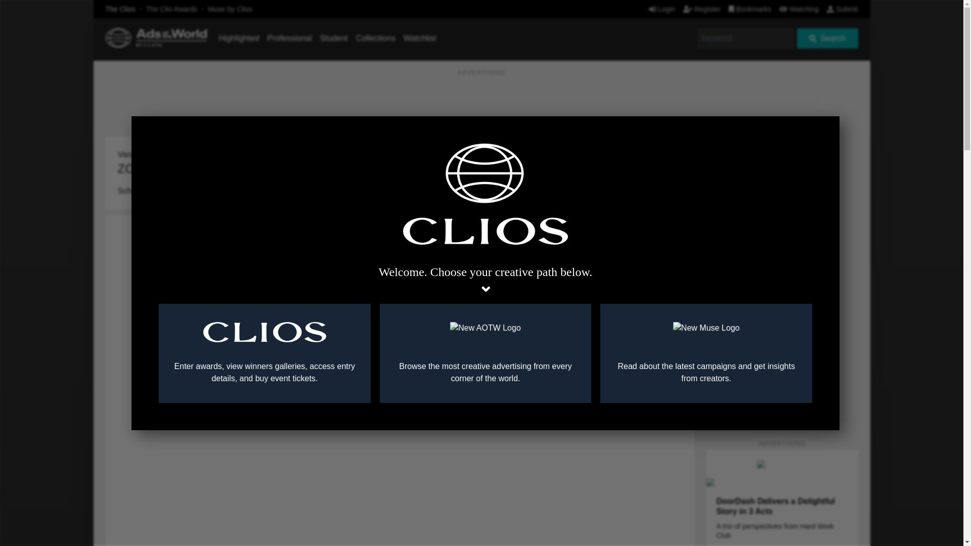  Describe the element at coordinates (843, 9) in the screenshot. I see `Submit` at that location.